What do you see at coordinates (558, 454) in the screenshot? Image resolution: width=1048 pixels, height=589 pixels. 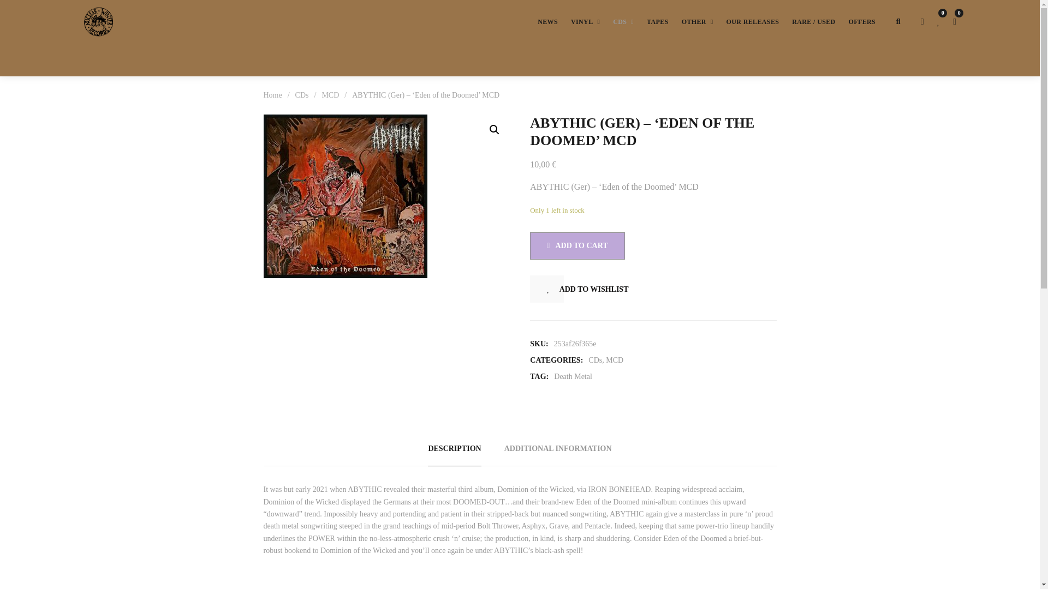 I see `ADDITIONAL INFORMATION` at bounding box center [558, 454].